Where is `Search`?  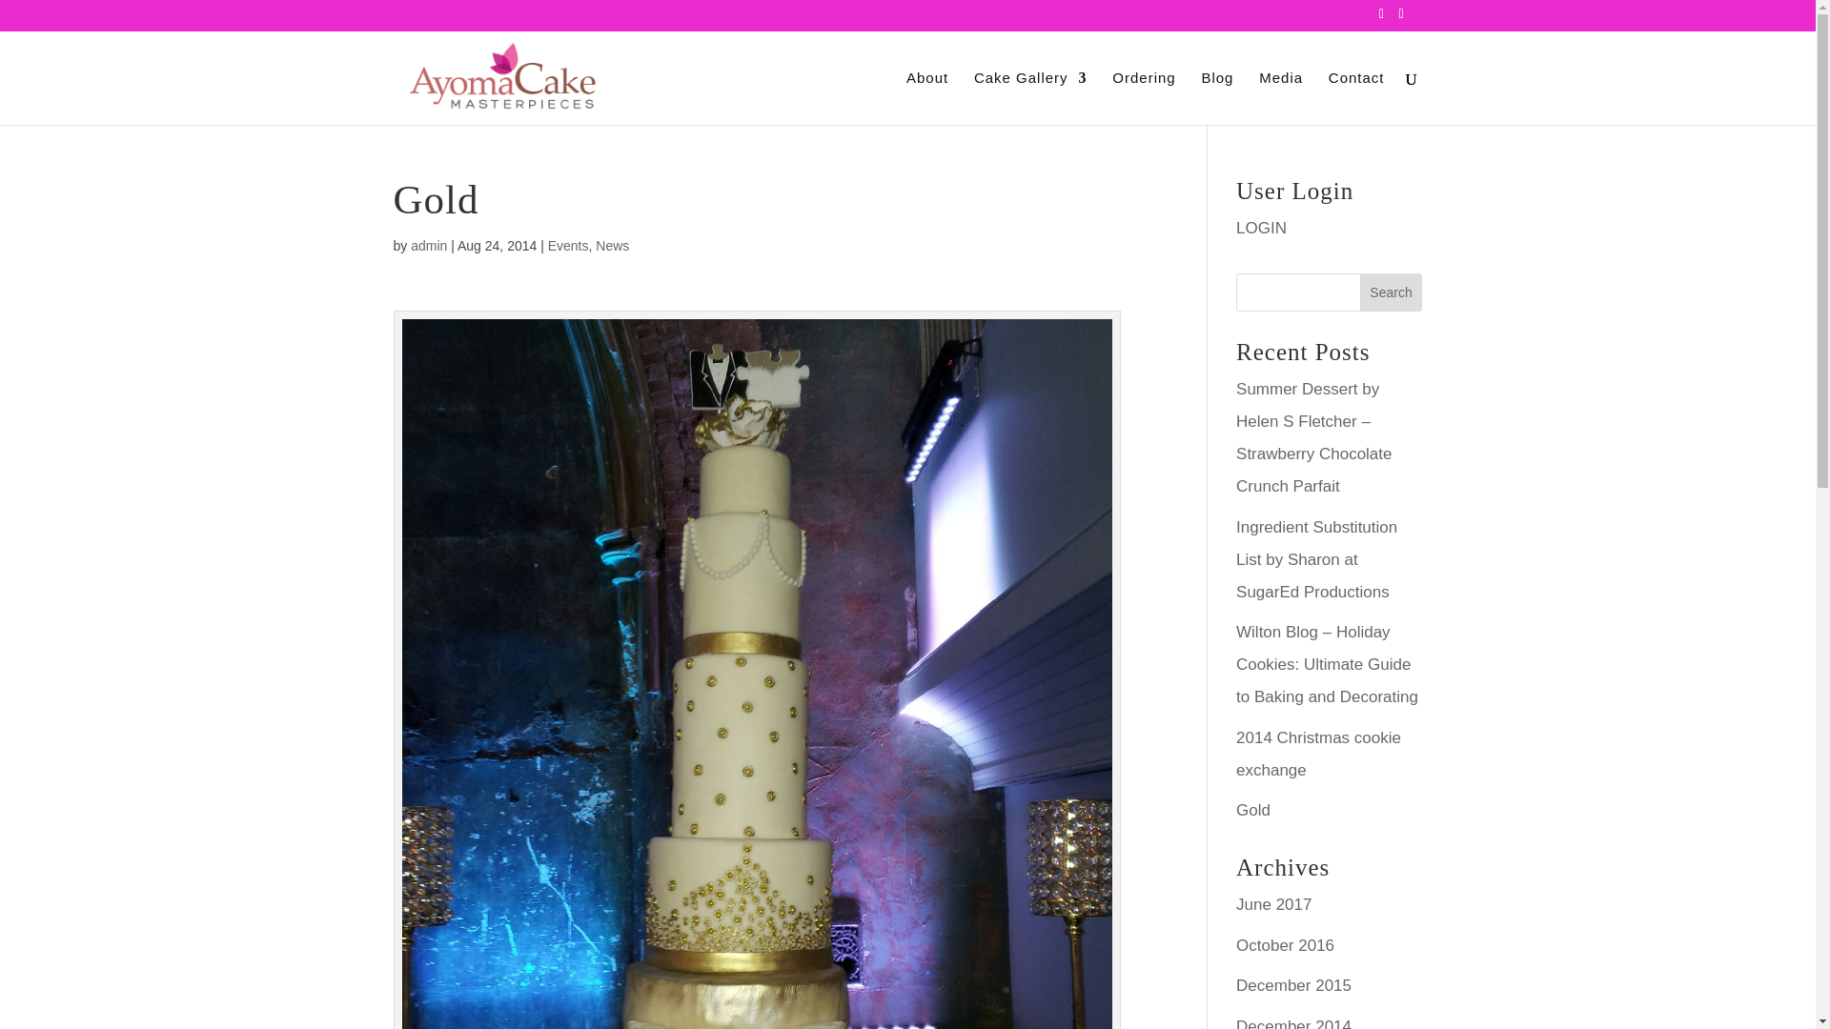
Search is located at coordinates (1392, 293).